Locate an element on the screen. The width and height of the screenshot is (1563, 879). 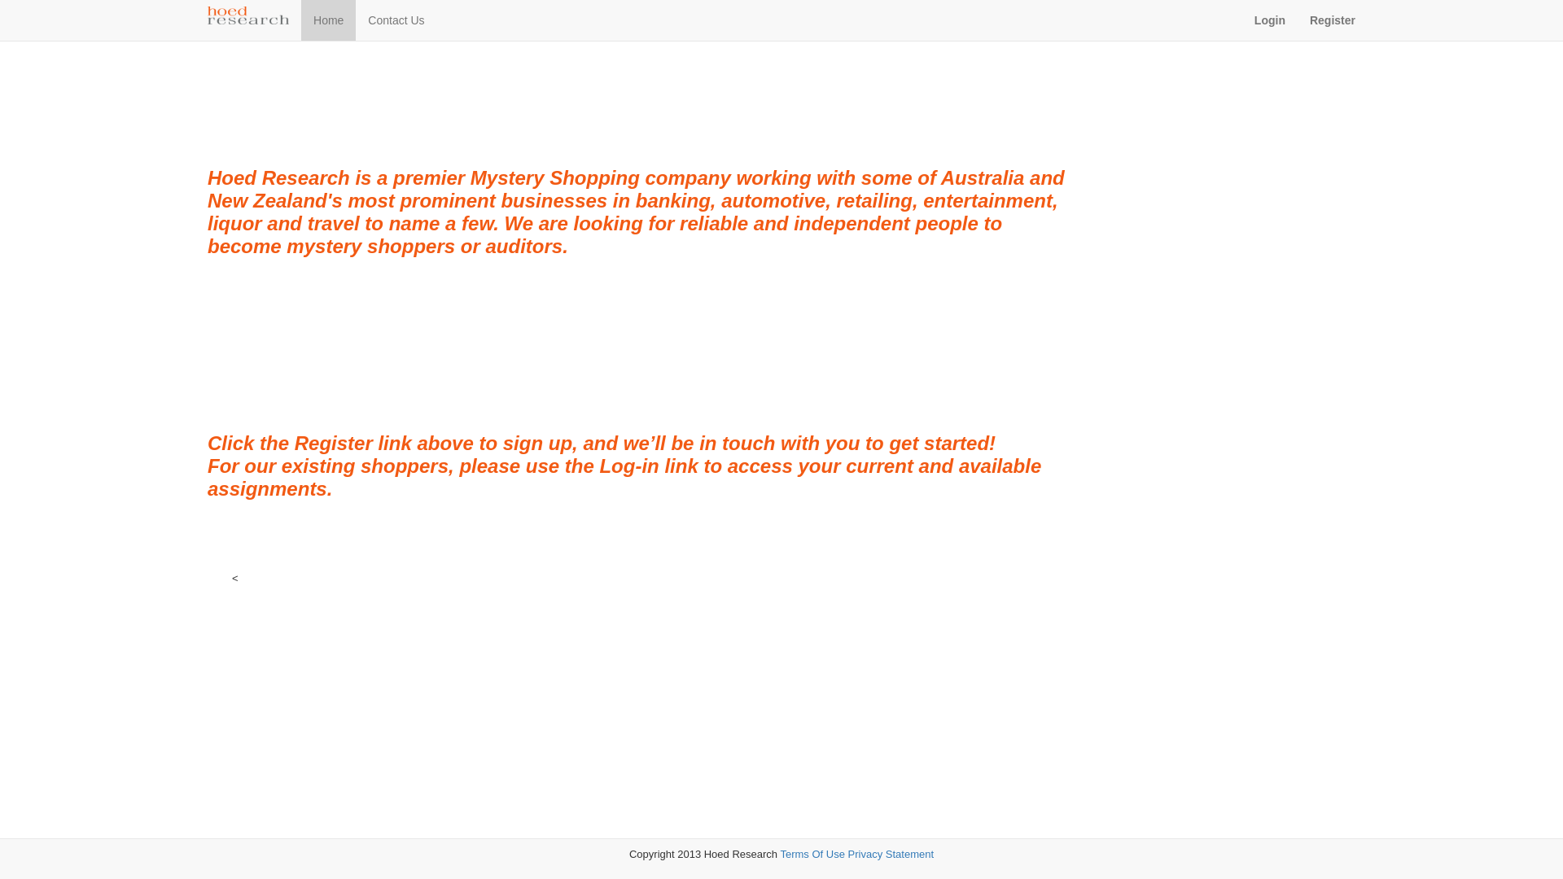
Register is located at coordinates (1333, 20).